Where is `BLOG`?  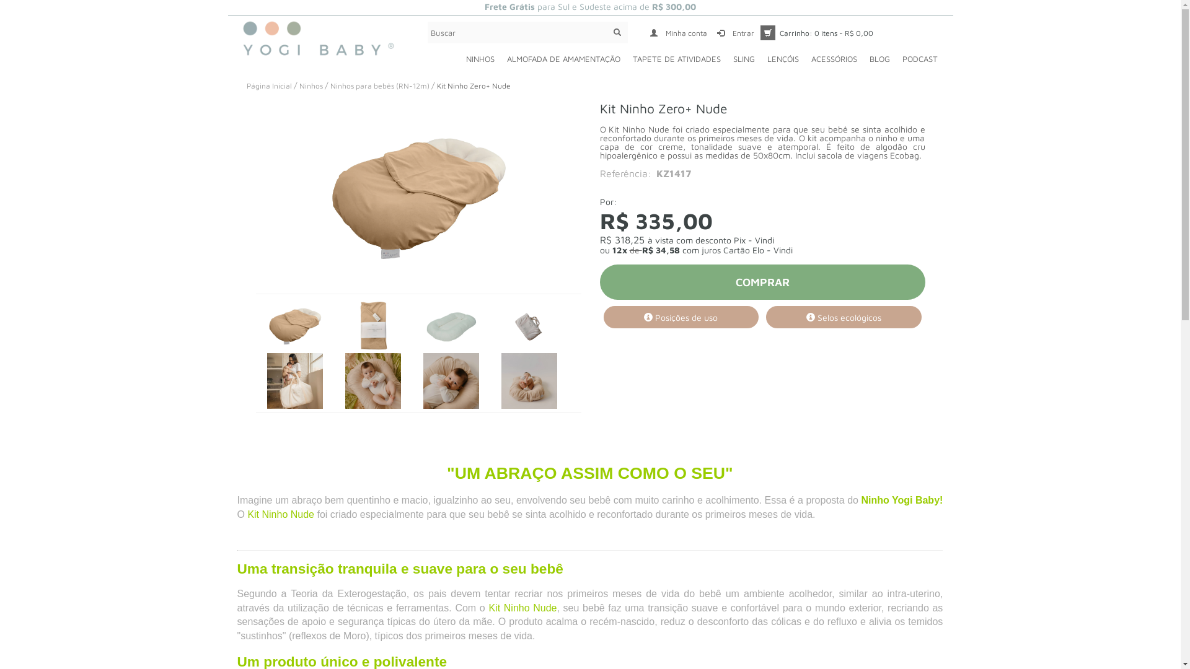 BLOG is located at coordinates (879, 59).